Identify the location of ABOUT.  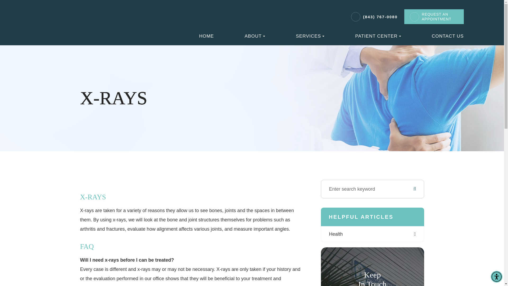
(255, 36).